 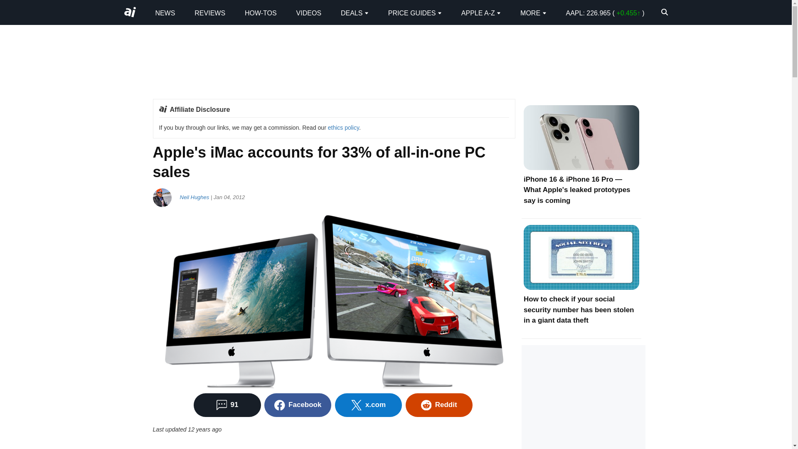 I want to click on How-Tos, so click(x=261, y=12).